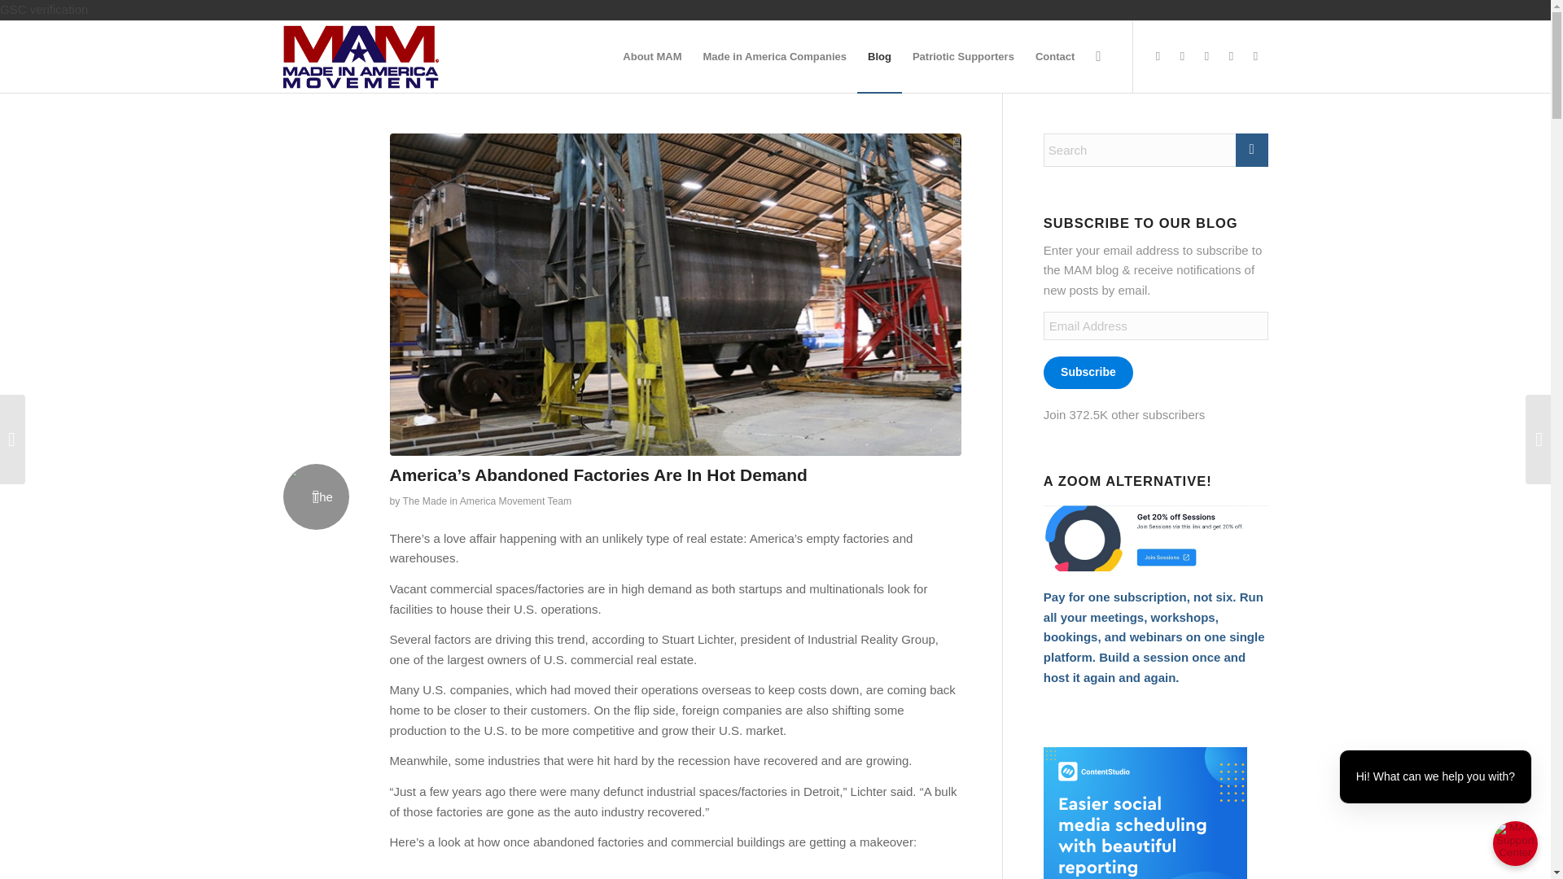 The width and height of the screenshot is (1563, 879). I want to click on Instagram, so click(1231, 56).